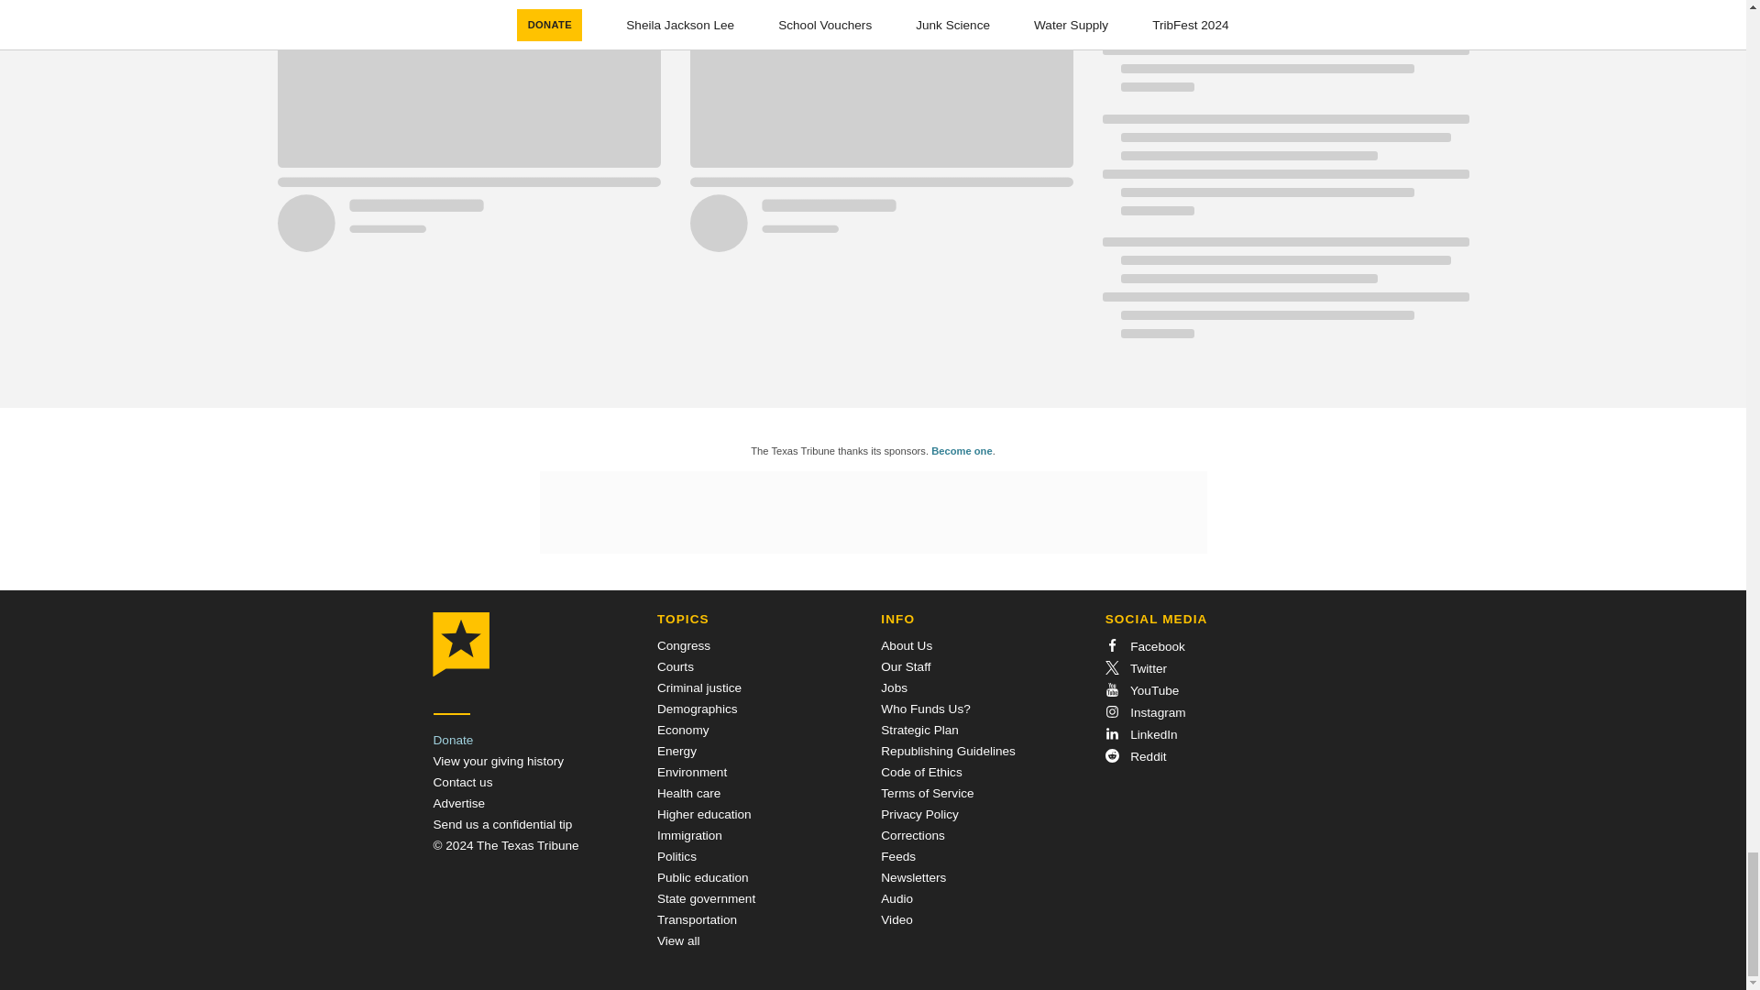  I want to click on Privacy Policy, so click(920, 814).